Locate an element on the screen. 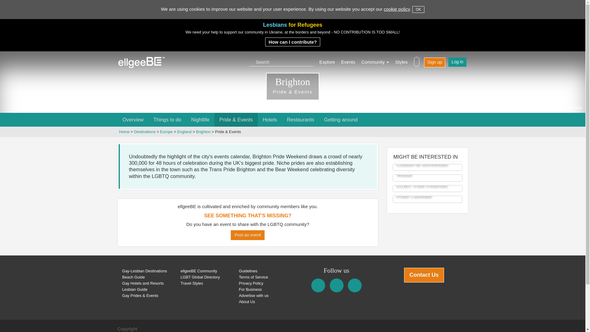 The image size is (590, 332). Pixabay is located at coordinates (576, 108).